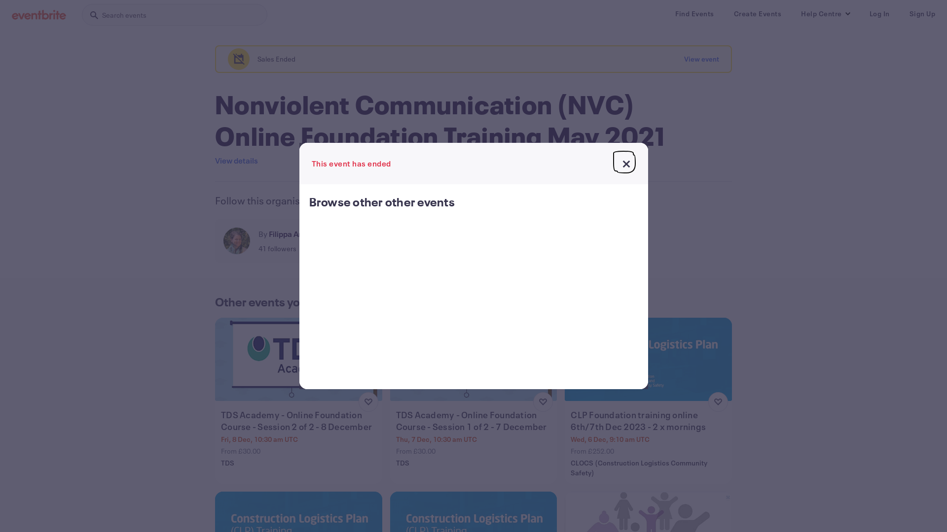 Image resolution: width=947 pixels, height=532 pixels. I want to click on Search events, so click(175, 15).